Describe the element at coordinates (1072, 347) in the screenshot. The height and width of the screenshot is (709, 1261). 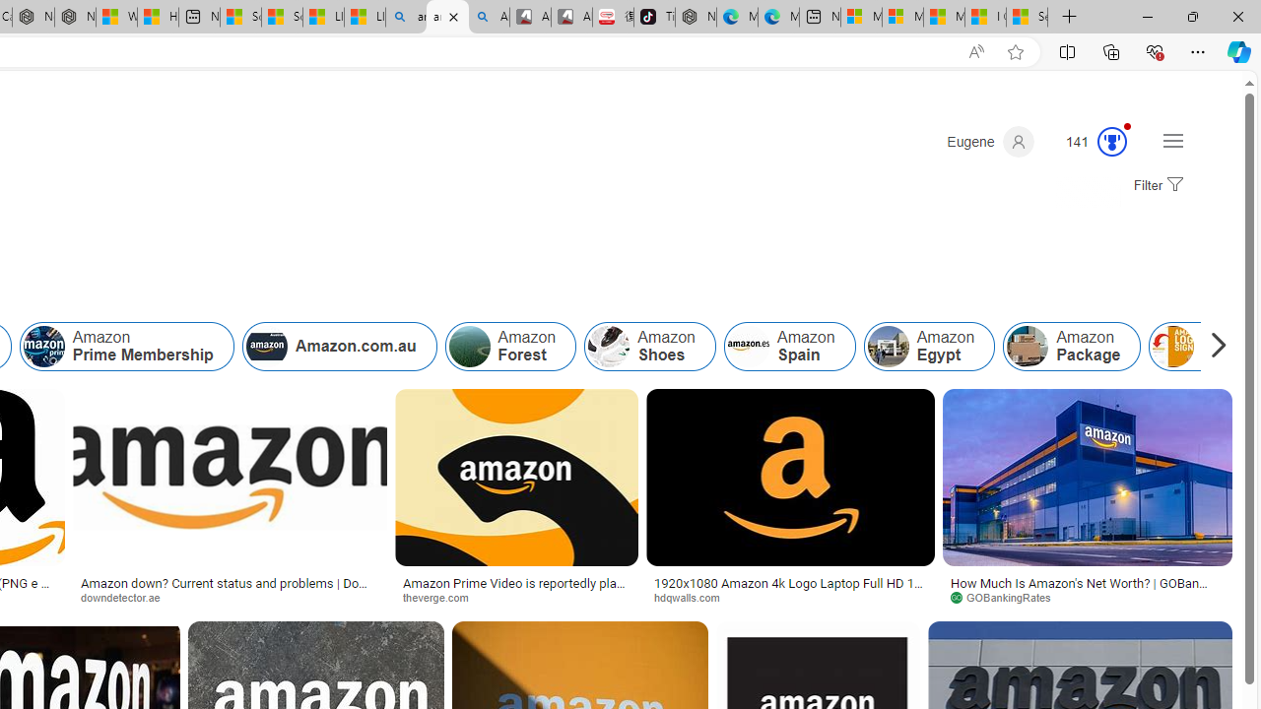
I see `Class: item col` at that location.